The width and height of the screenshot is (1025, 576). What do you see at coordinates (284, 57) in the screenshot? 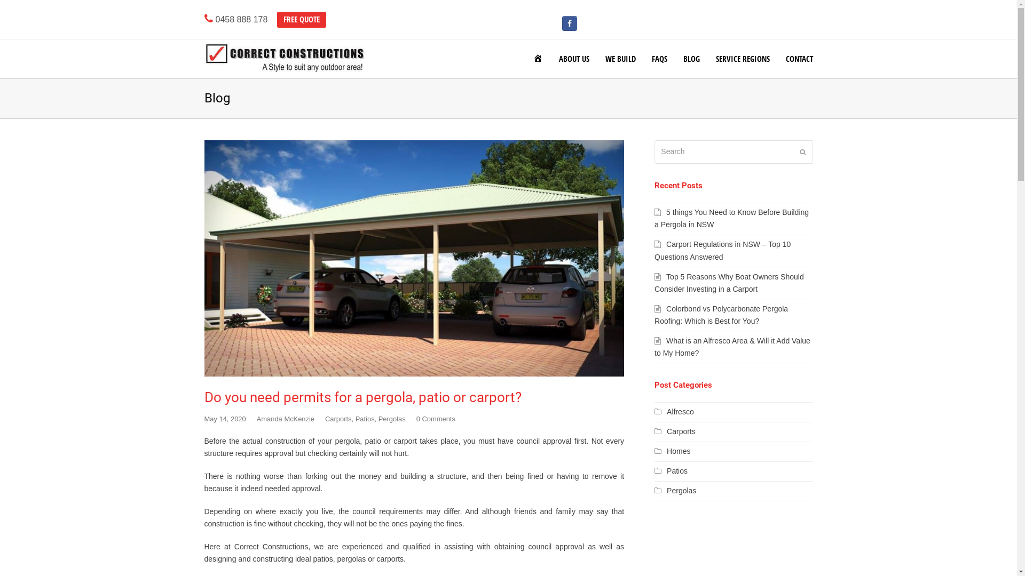
I see `Correct Constructions` at bounding box center [284, 57].